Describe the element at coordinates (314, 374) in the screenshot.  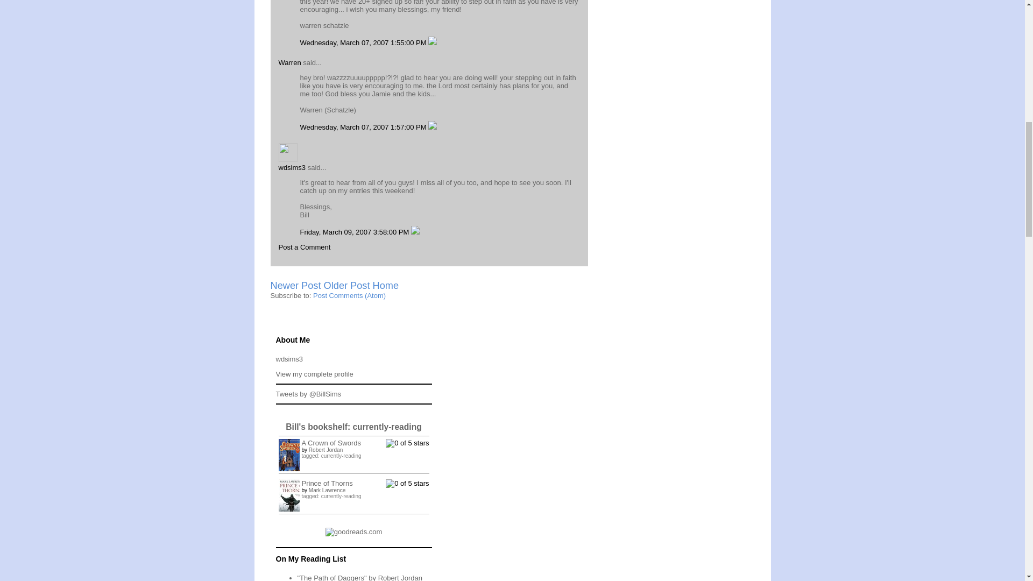
I see `View my complete profile` at that location.